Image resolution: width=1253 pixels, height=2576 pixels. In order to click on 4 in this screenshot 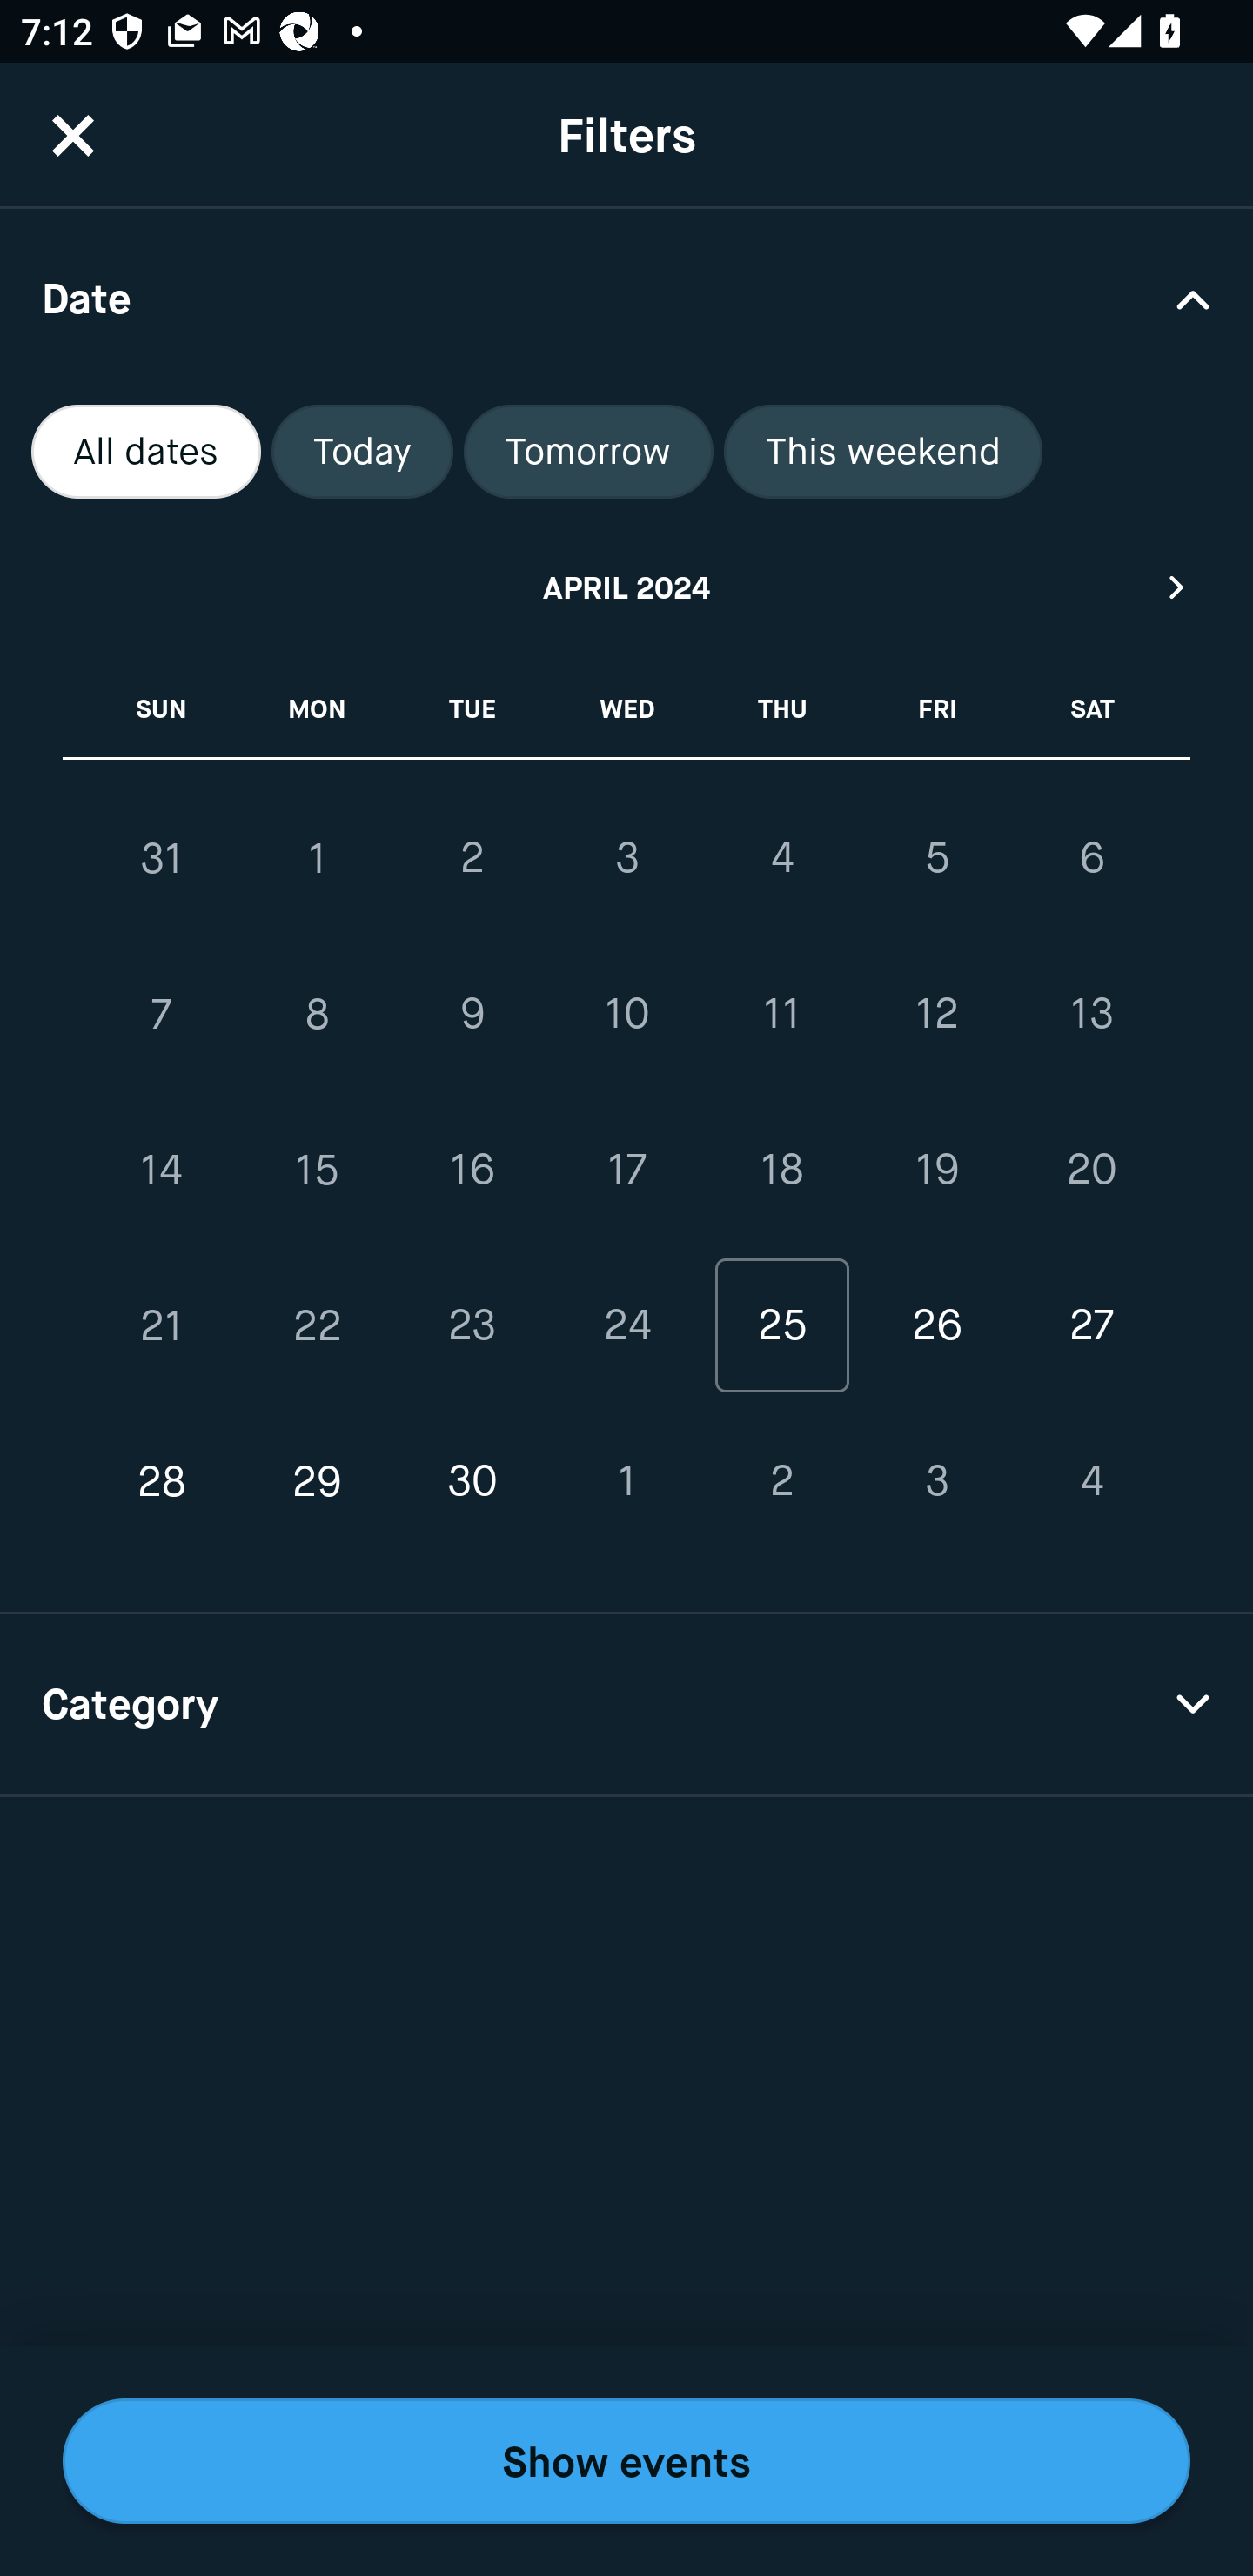, I will do `click(1091, 1481)`.